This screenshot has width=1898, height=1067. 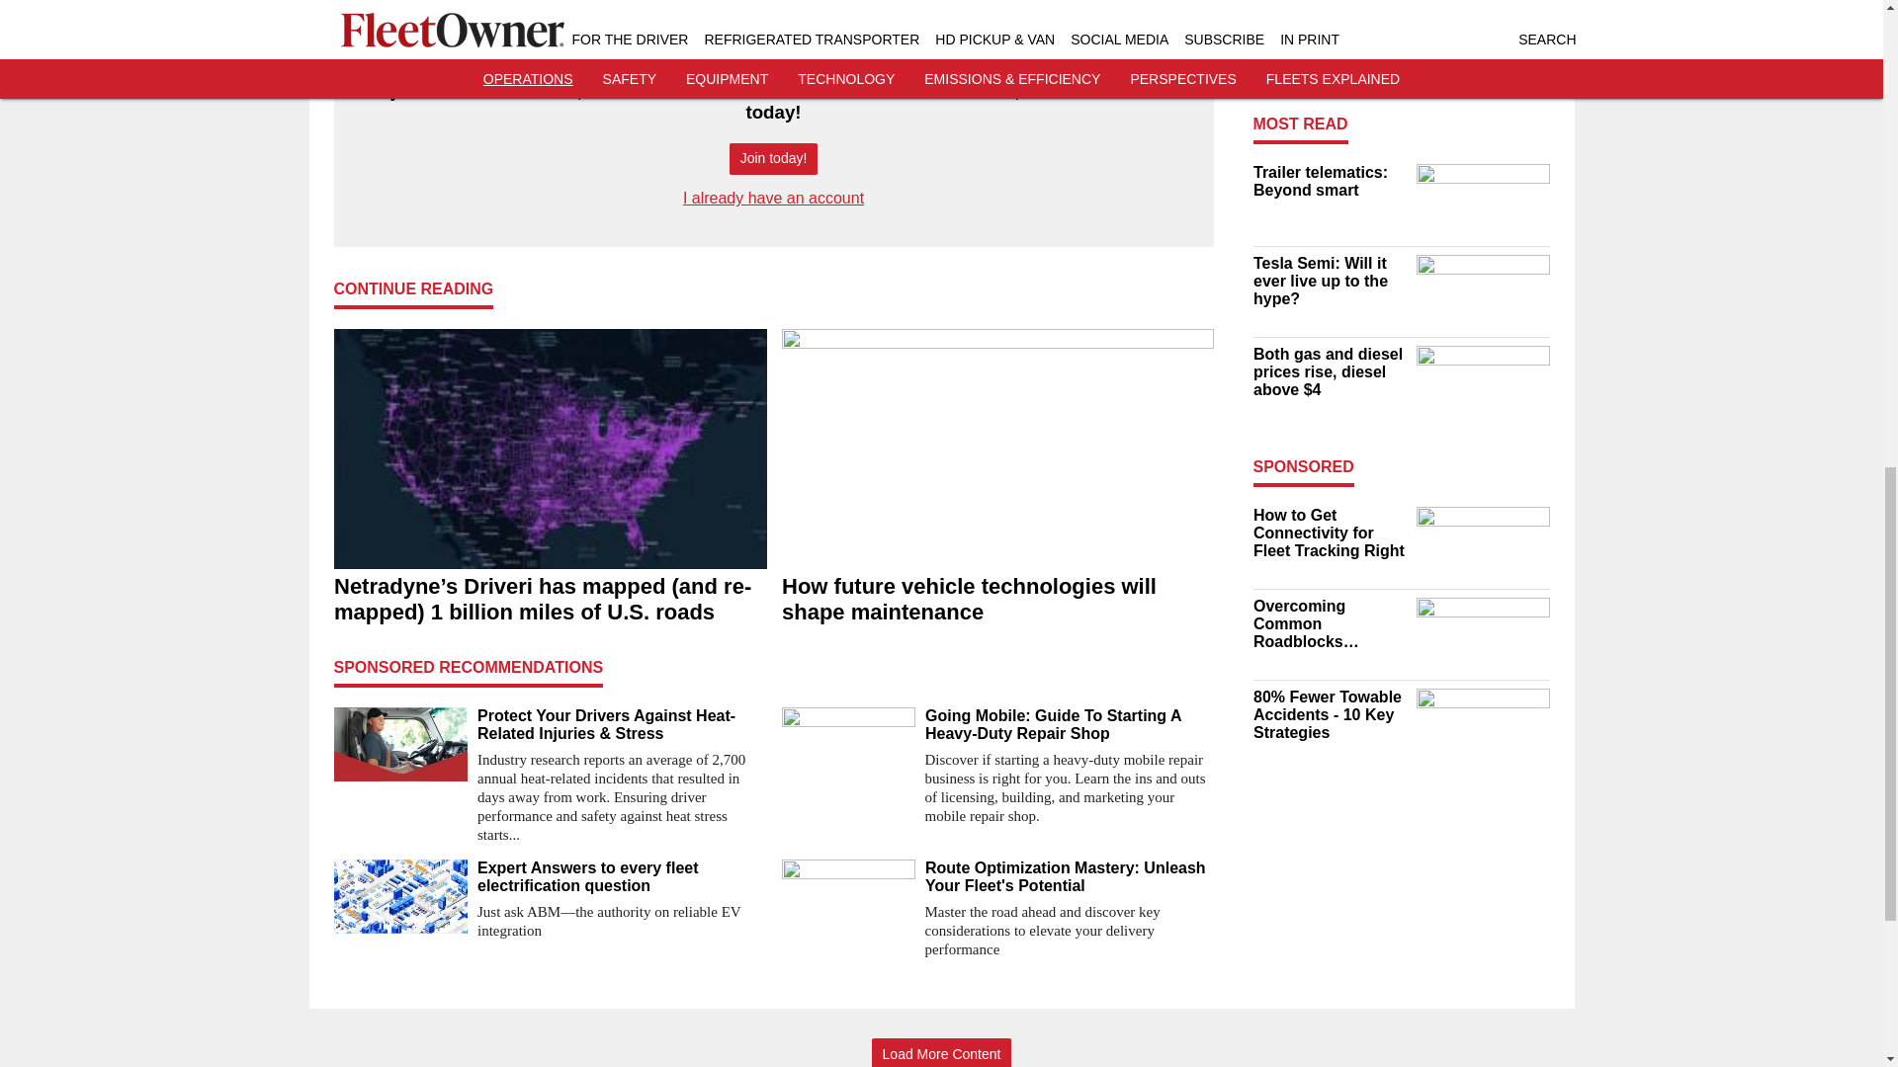 I want to click on Join today!, so click(x=773, y=159).